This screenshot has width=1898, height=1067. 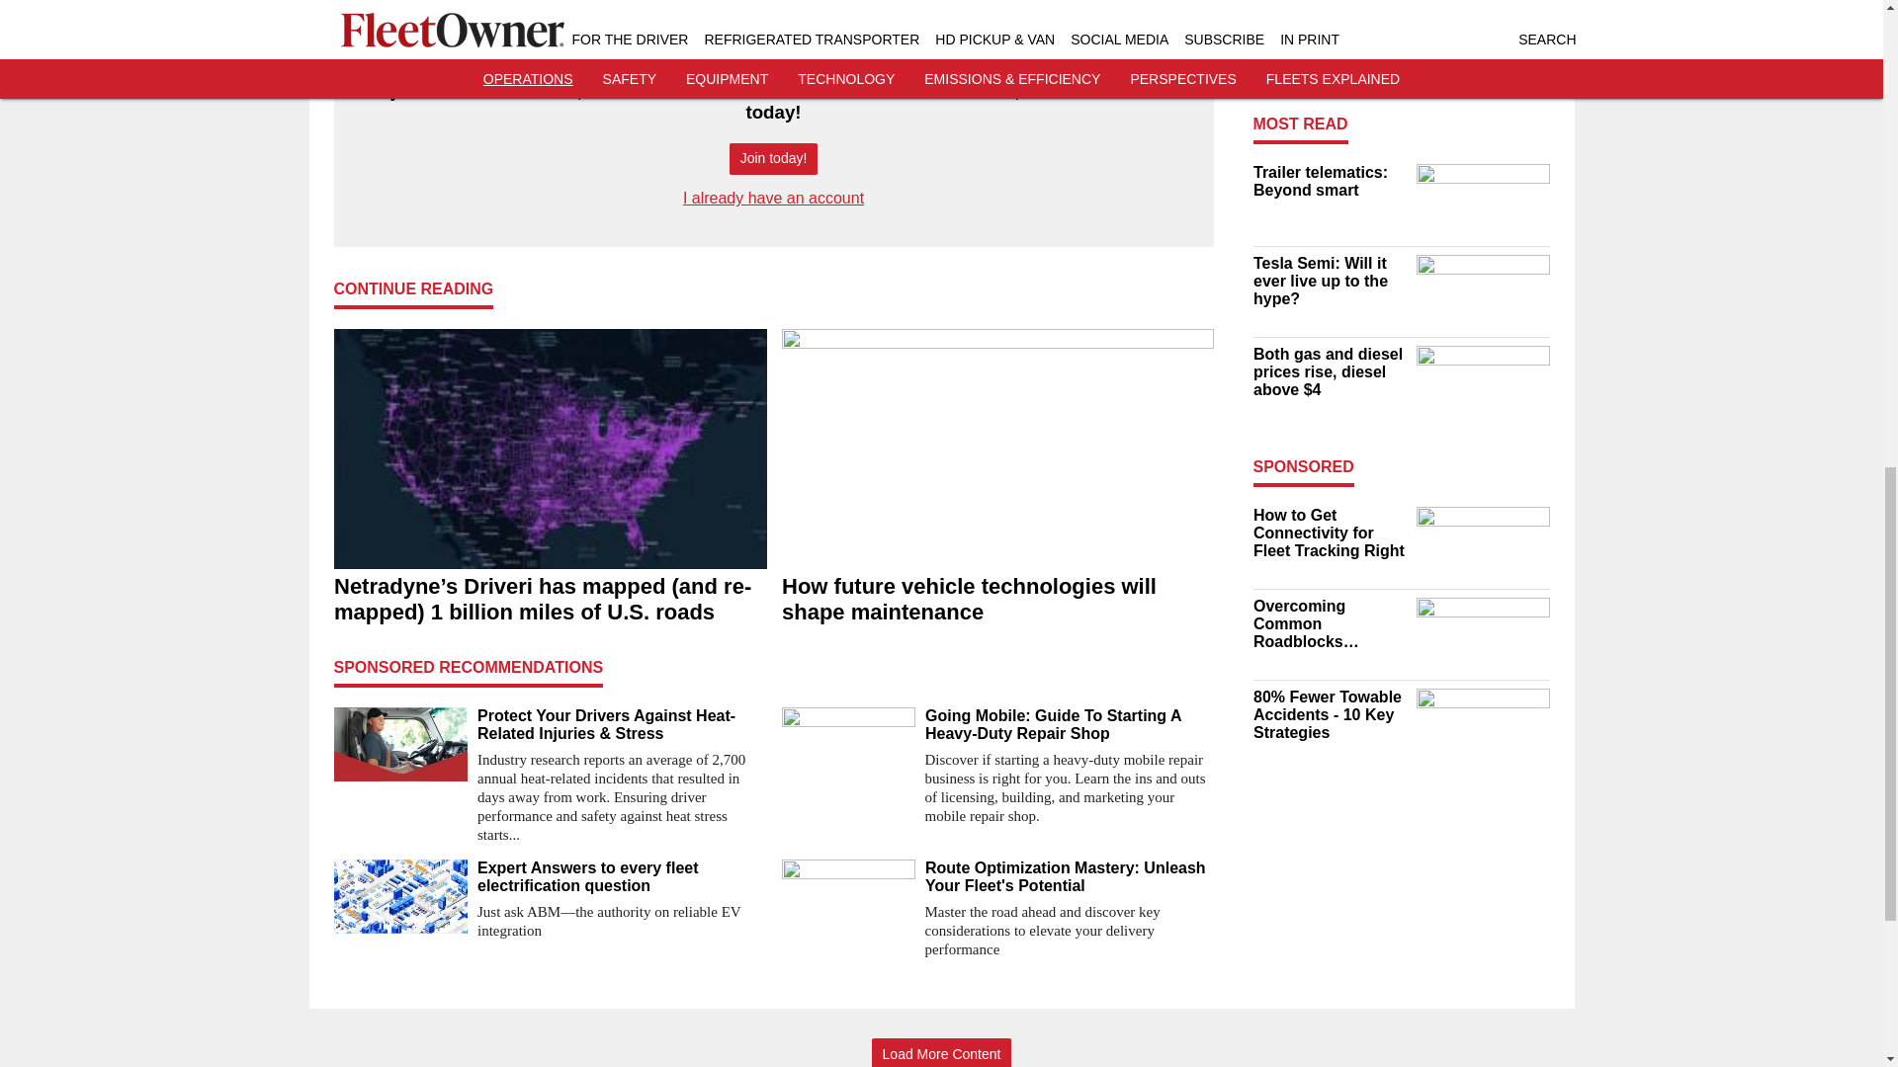 I want to click on Join today!, so click(x=773, y=159).